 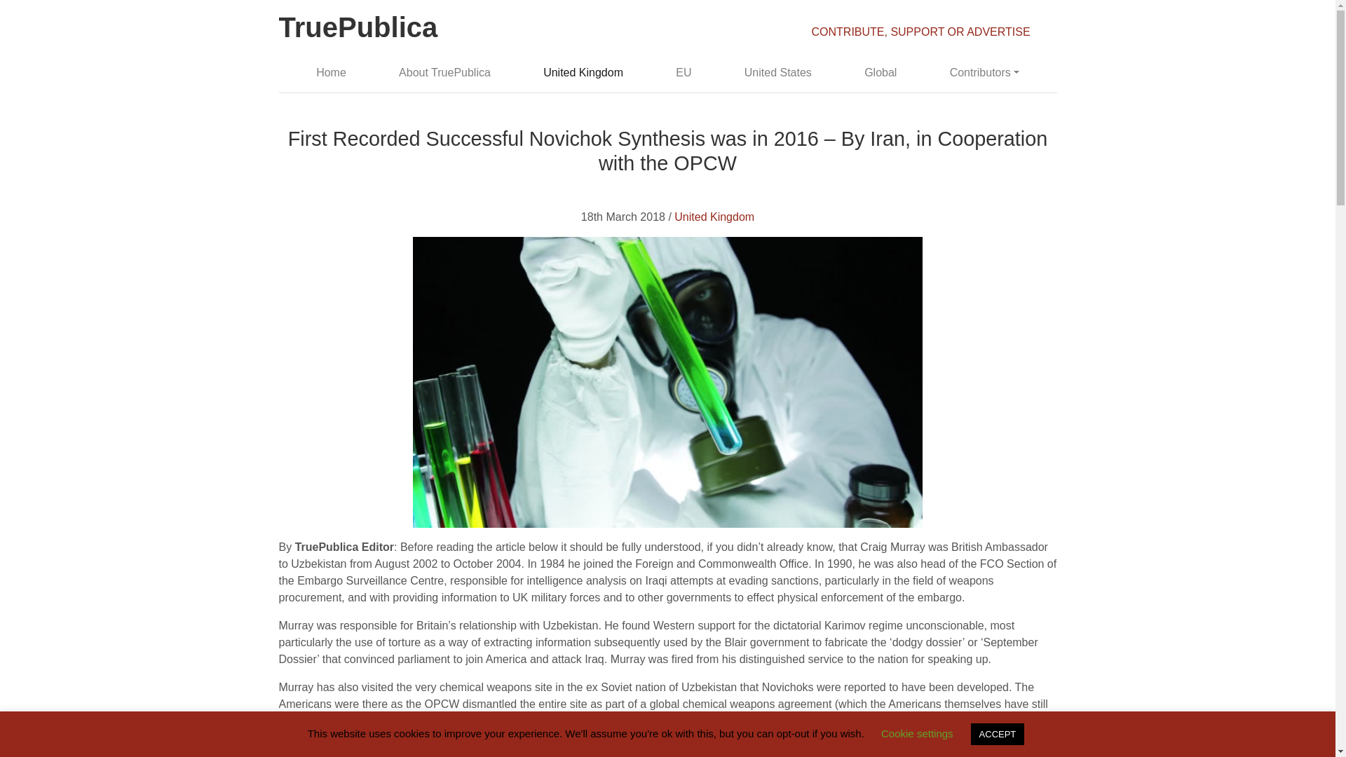 What do you see at coordinates (358, 29) in the screenshot?
I see `TruePublica` at bounding box center [358, 29].